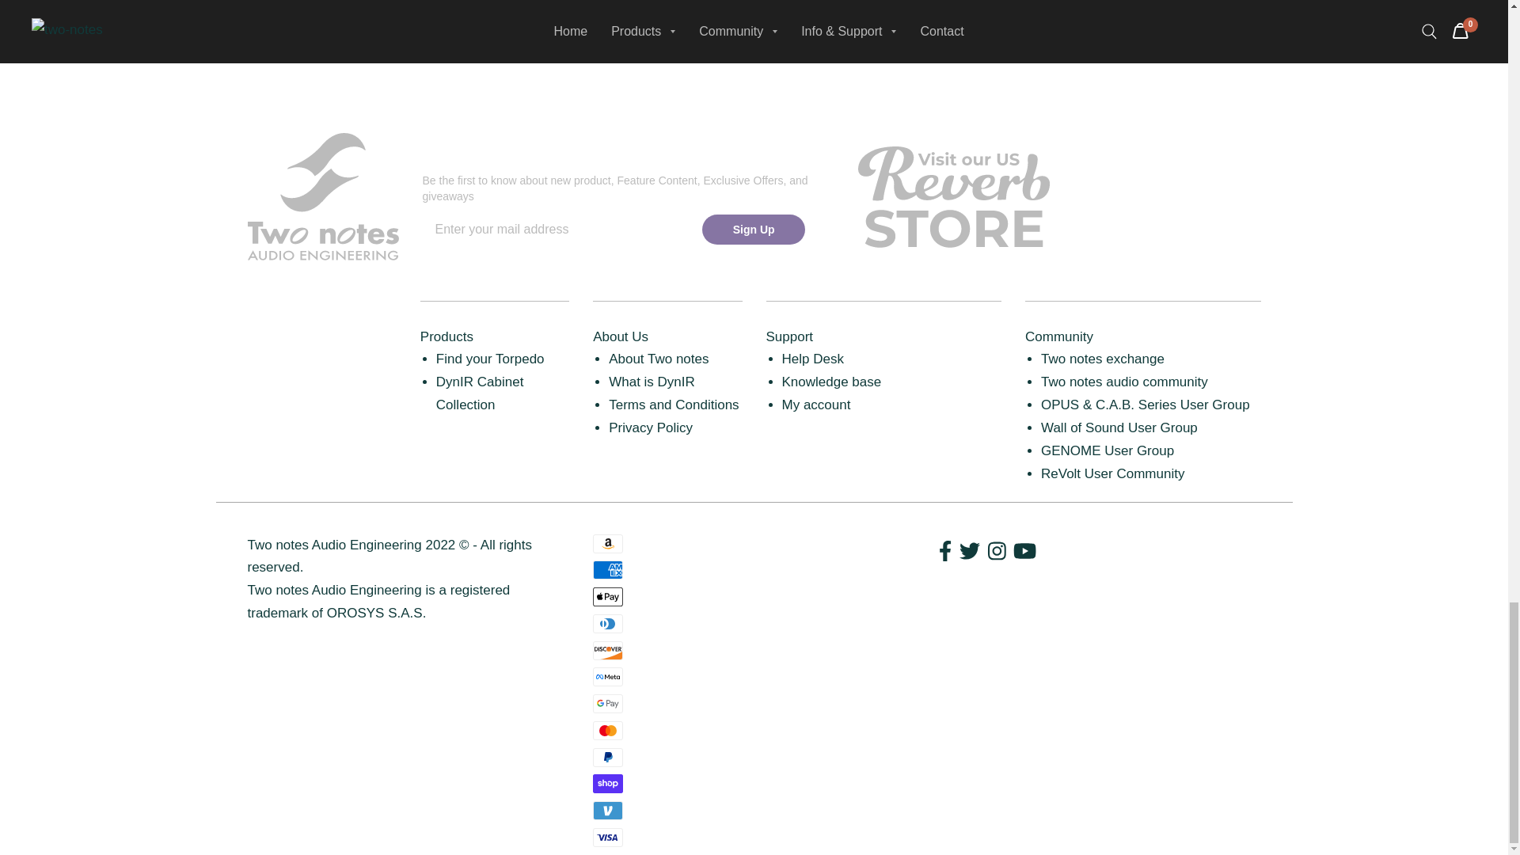  I want to click on Diners Club, so click(608, 624).